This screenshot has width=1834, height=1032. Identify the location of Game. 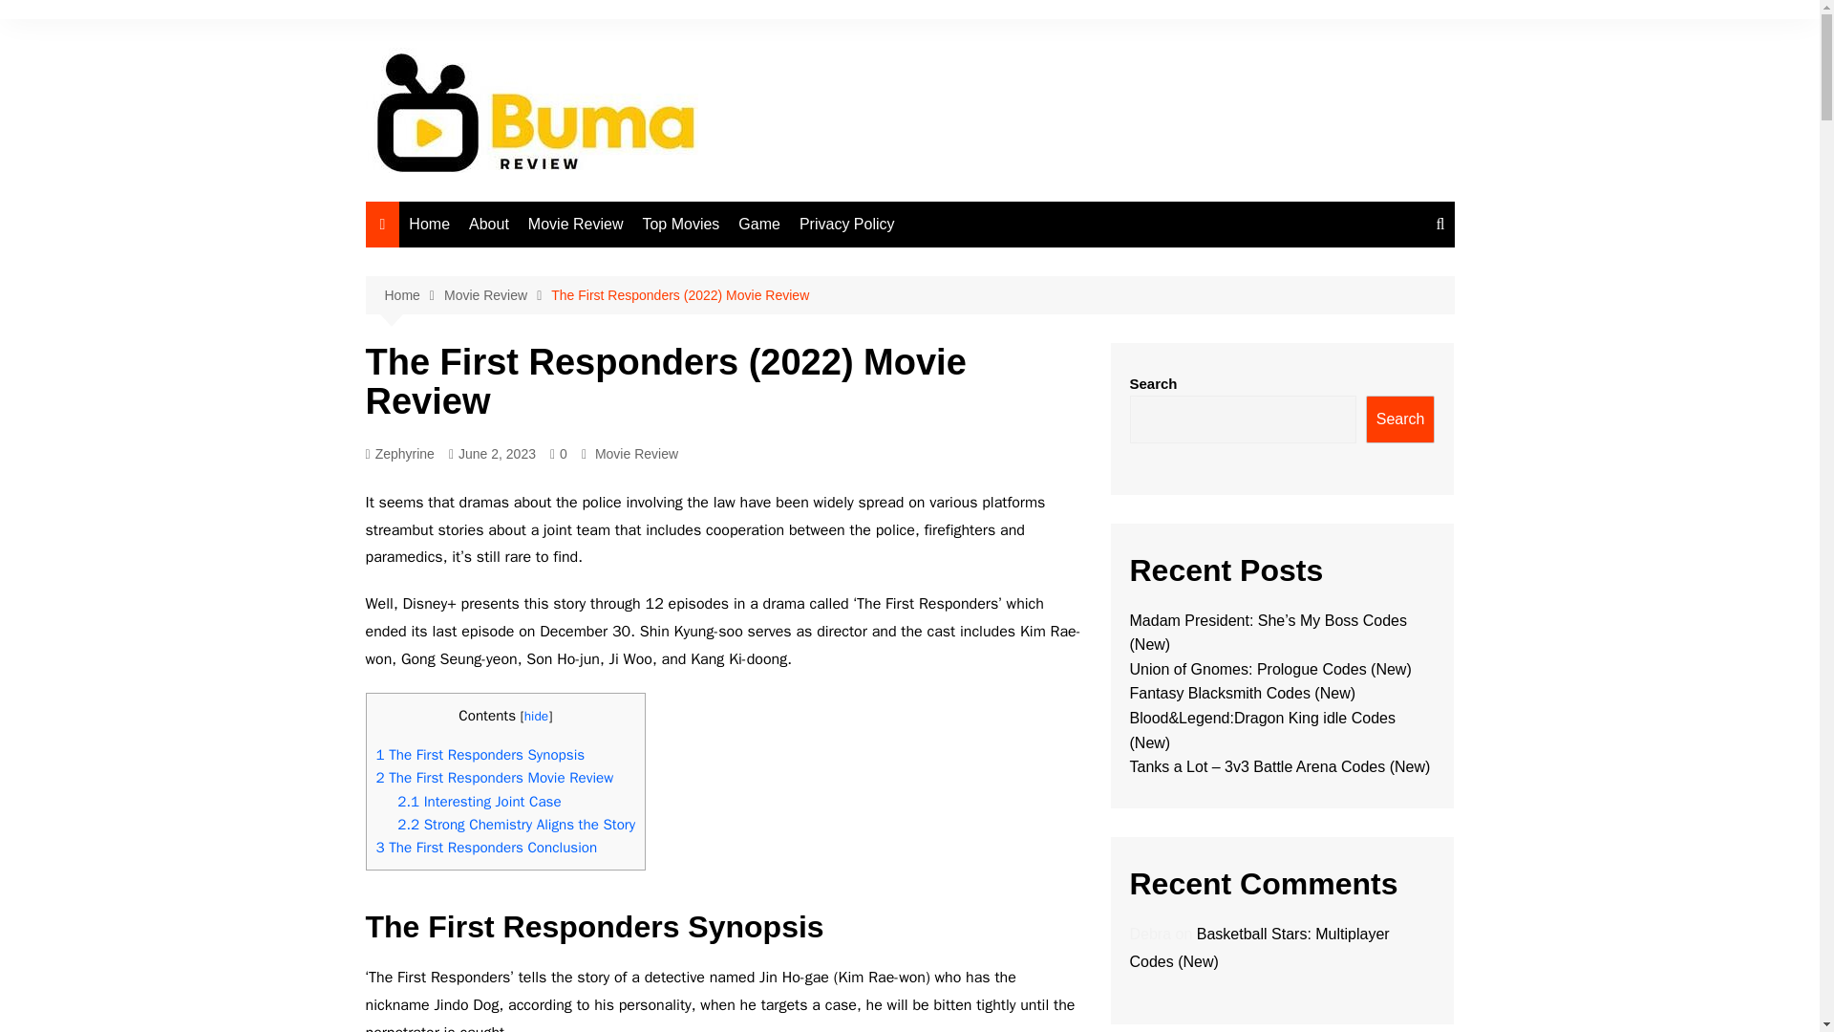
(758, 224).